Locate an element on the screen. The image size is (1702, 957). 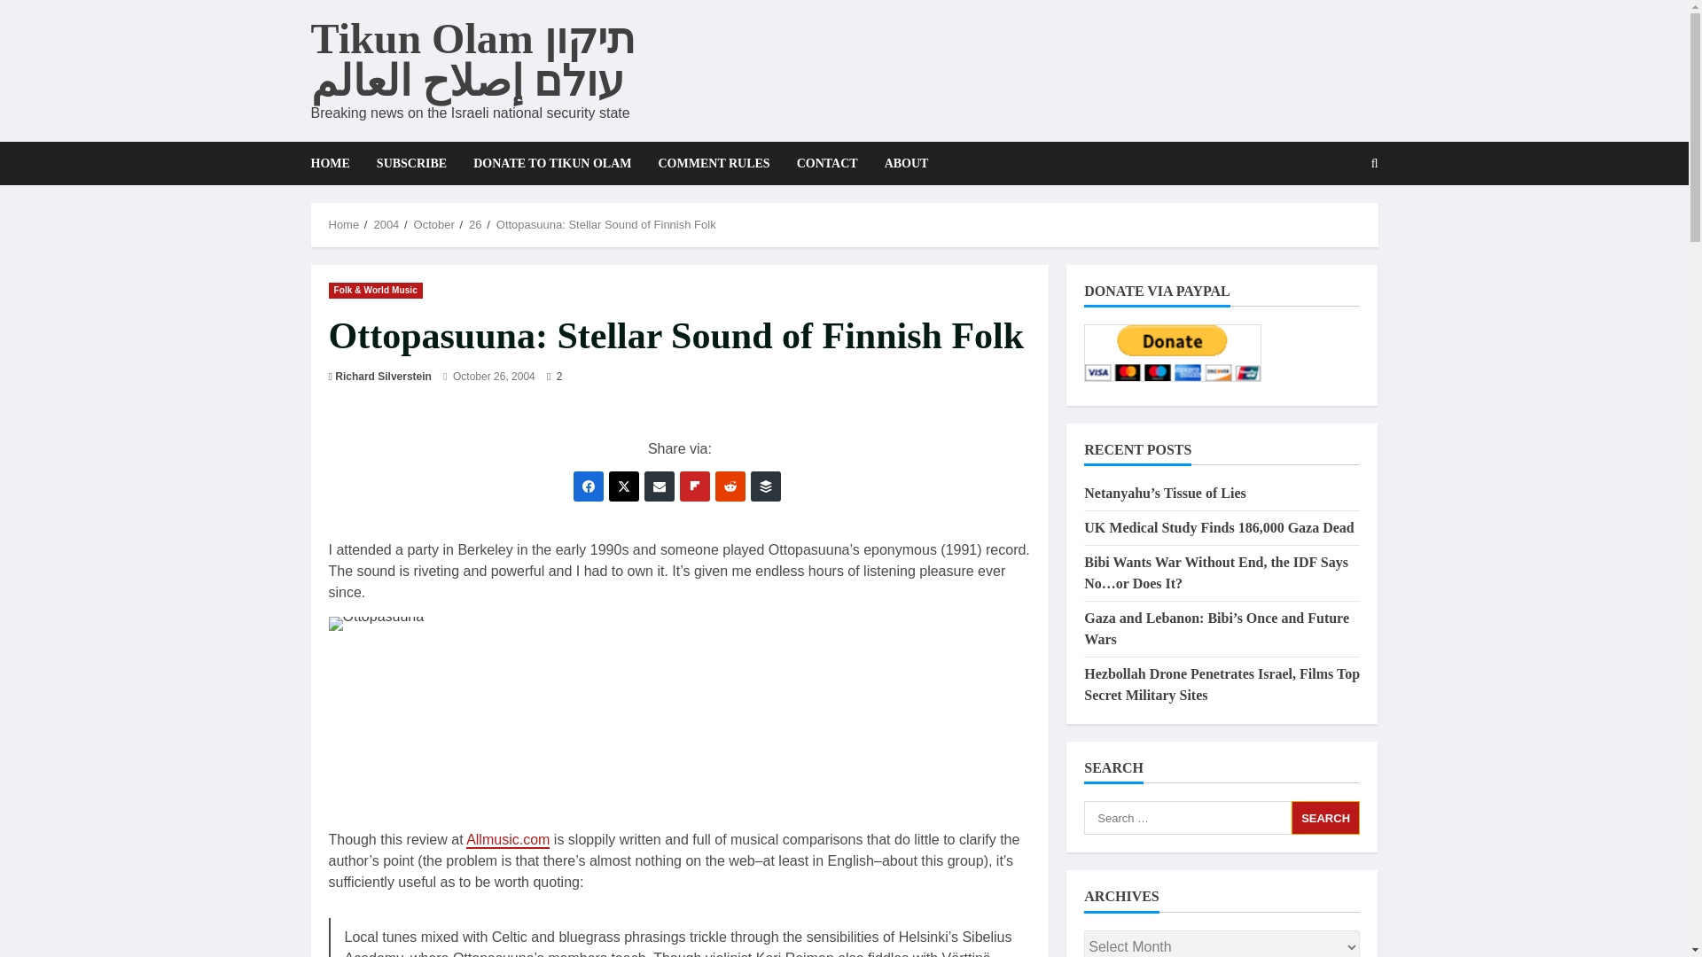
'Ottopasuuna'--buy it is located at coordinates (427, 716).